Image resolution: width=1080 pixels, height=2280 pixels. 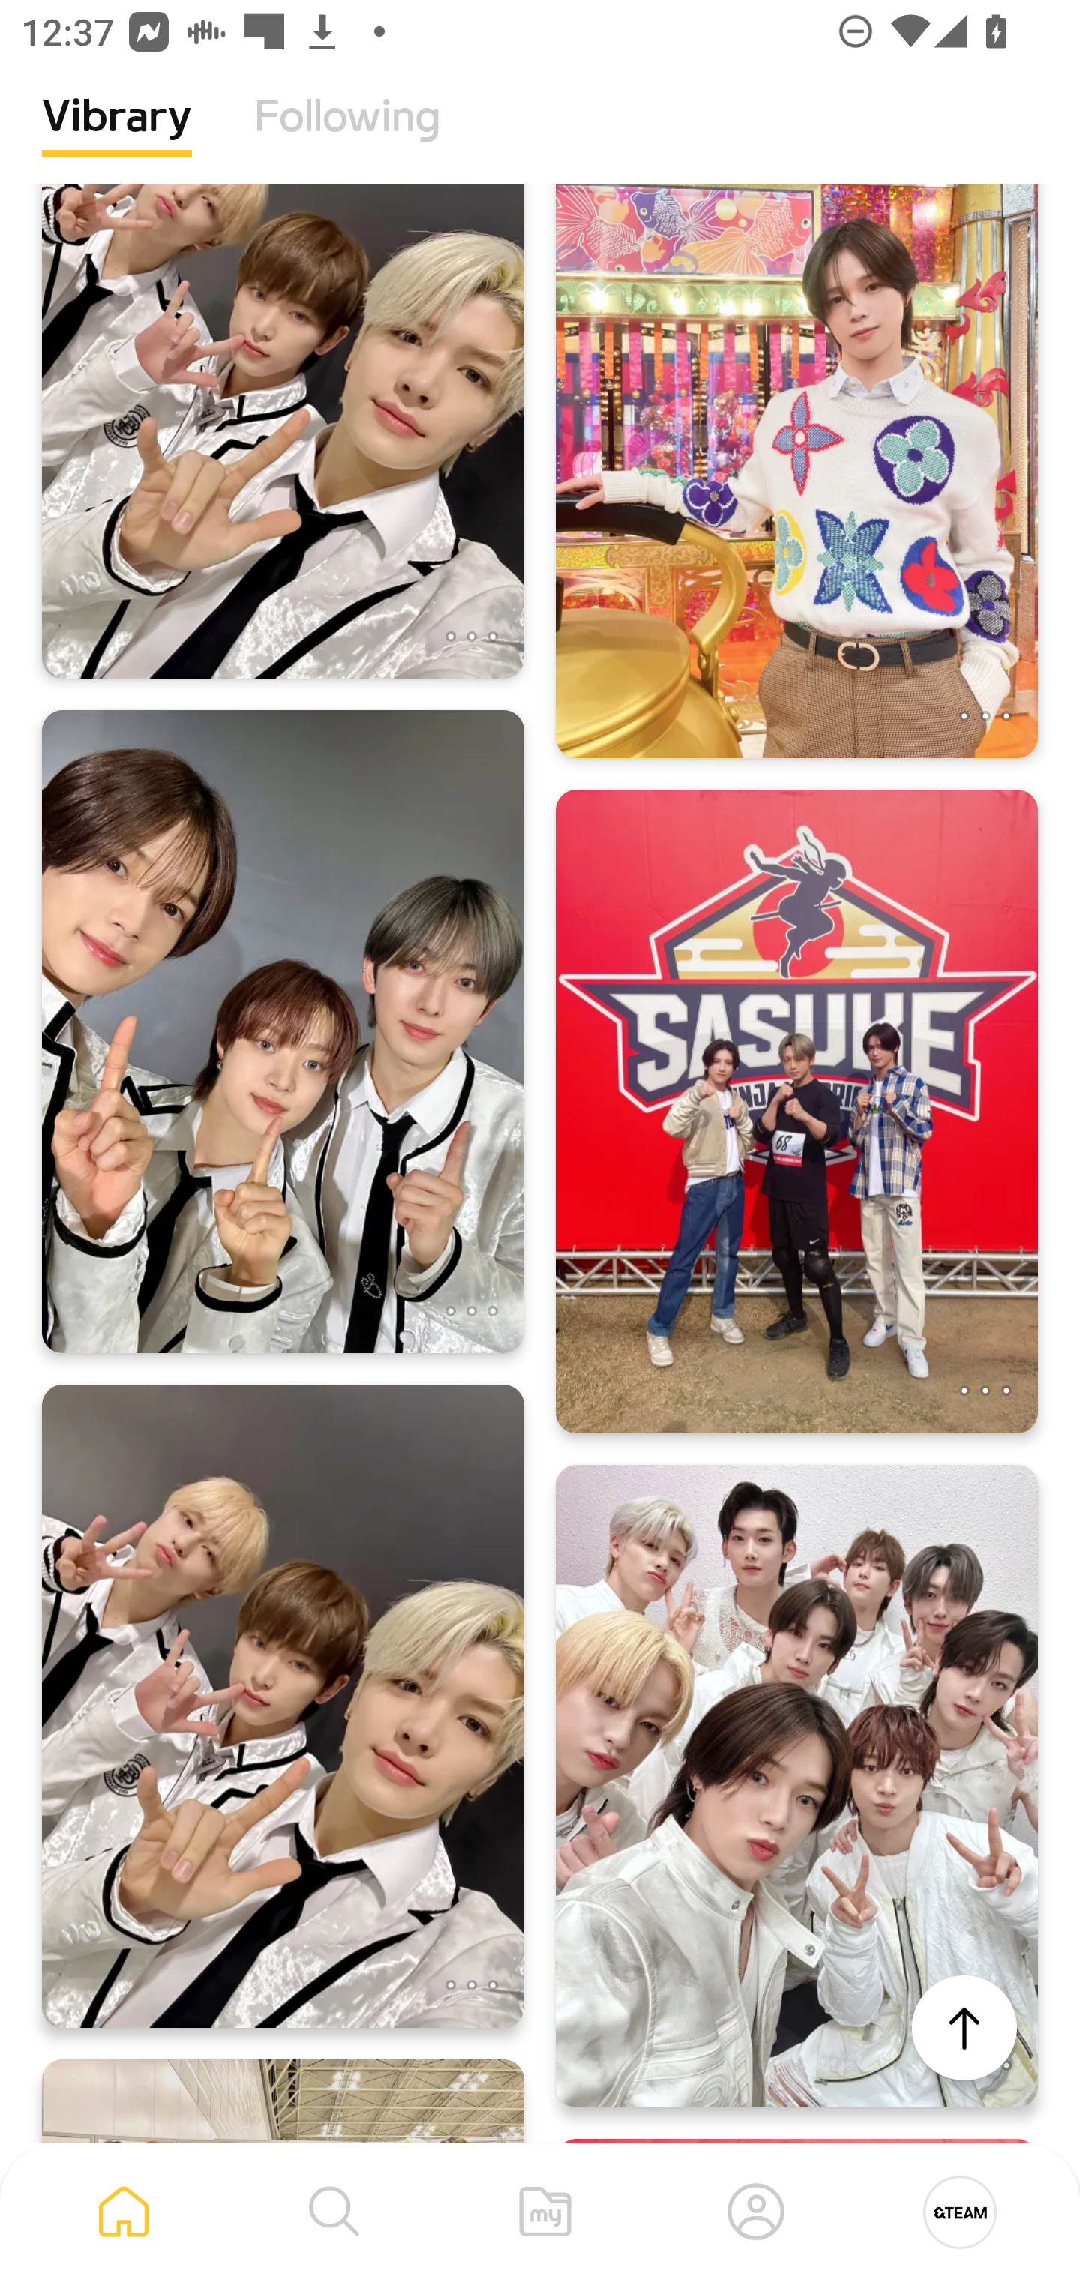 What do you see at coordinates (347, 139) in the screenshot?
I see `Following` at bounding box center [347, 139].